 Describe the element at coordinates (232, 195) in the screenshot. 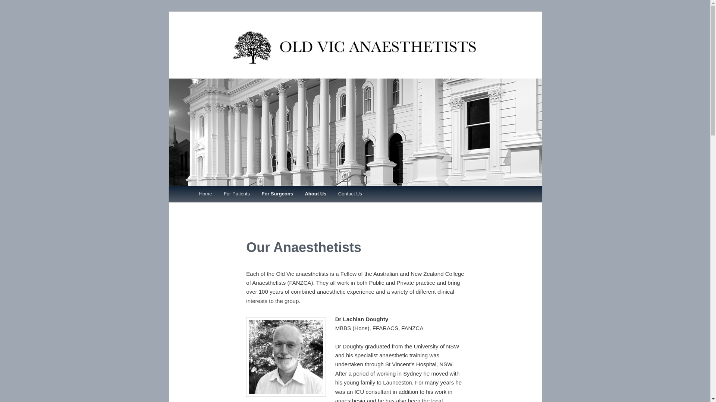

I see `Skip to primary content` at that location.